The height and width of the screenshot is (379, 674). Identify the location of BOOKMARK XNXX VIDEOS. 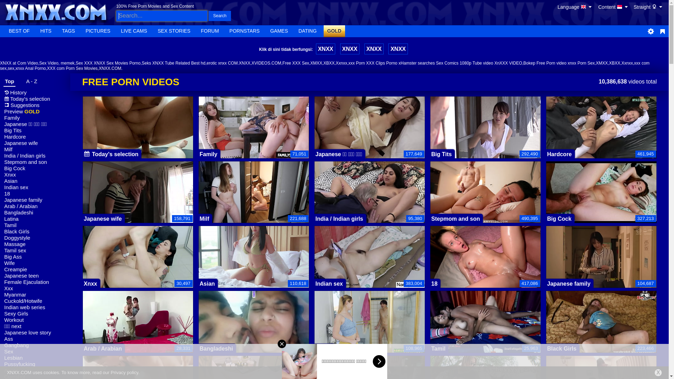
(663, 31).